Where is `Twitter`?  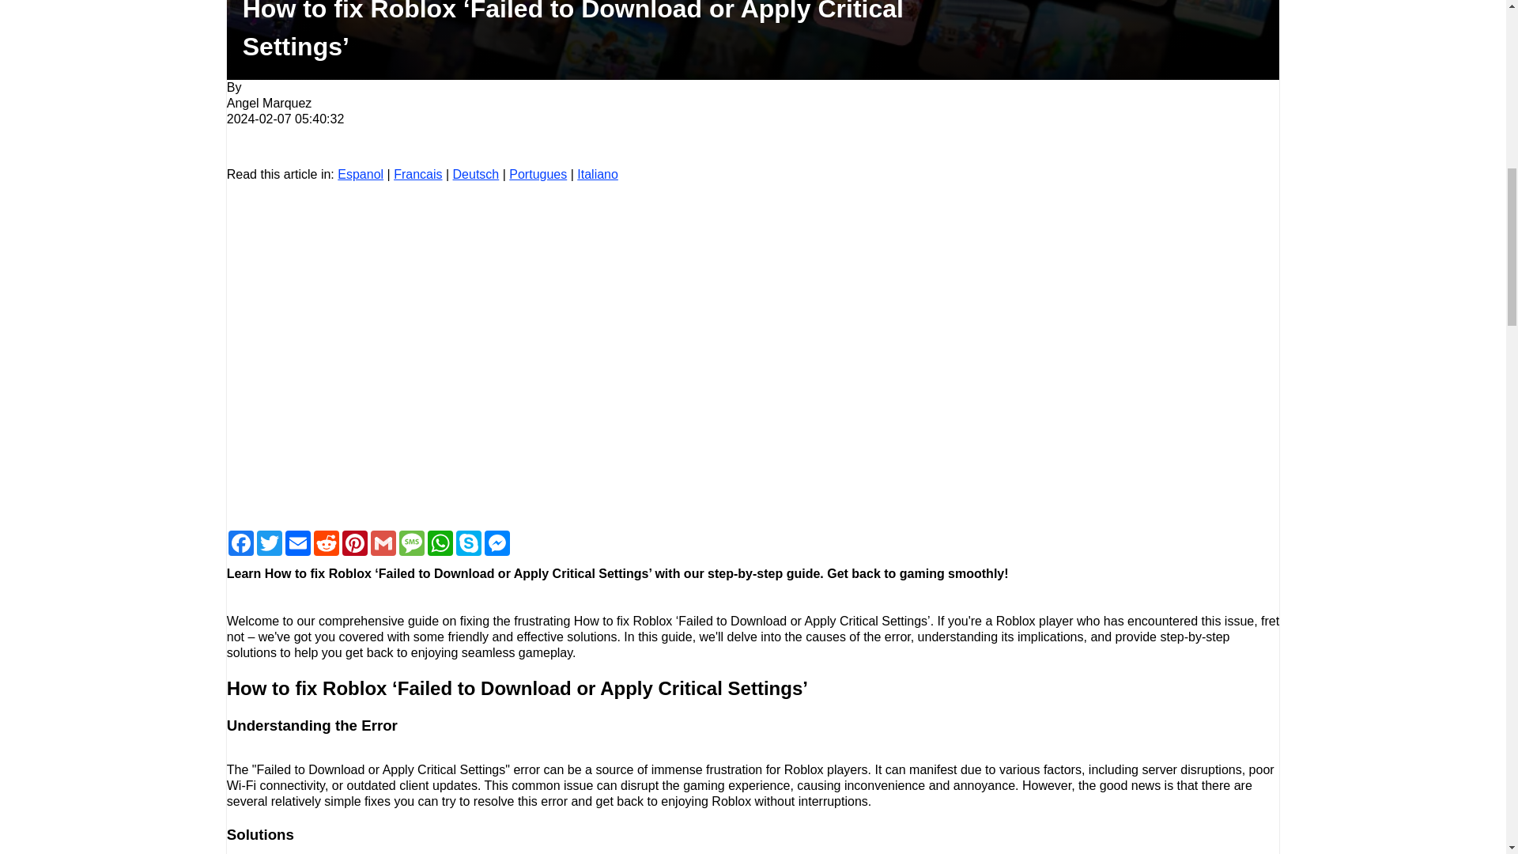 Twitter is located at coordinates (269, 542).